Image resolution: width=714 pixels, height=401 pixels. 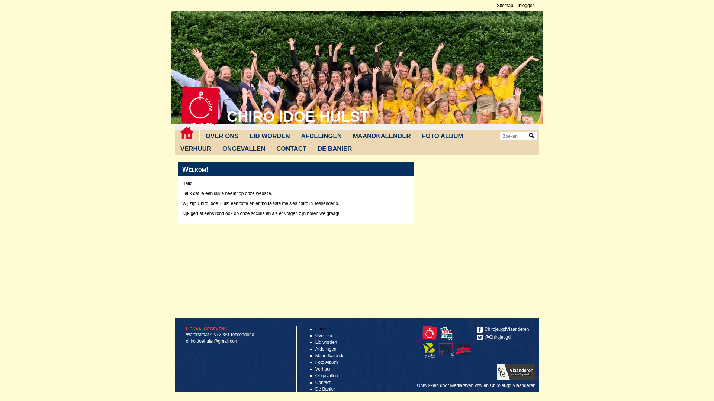 What do you see at coordinates (430, 339) in the screenshot?
I see `Chirojeugd Vlaanderen` at bounding box center [430, 339].